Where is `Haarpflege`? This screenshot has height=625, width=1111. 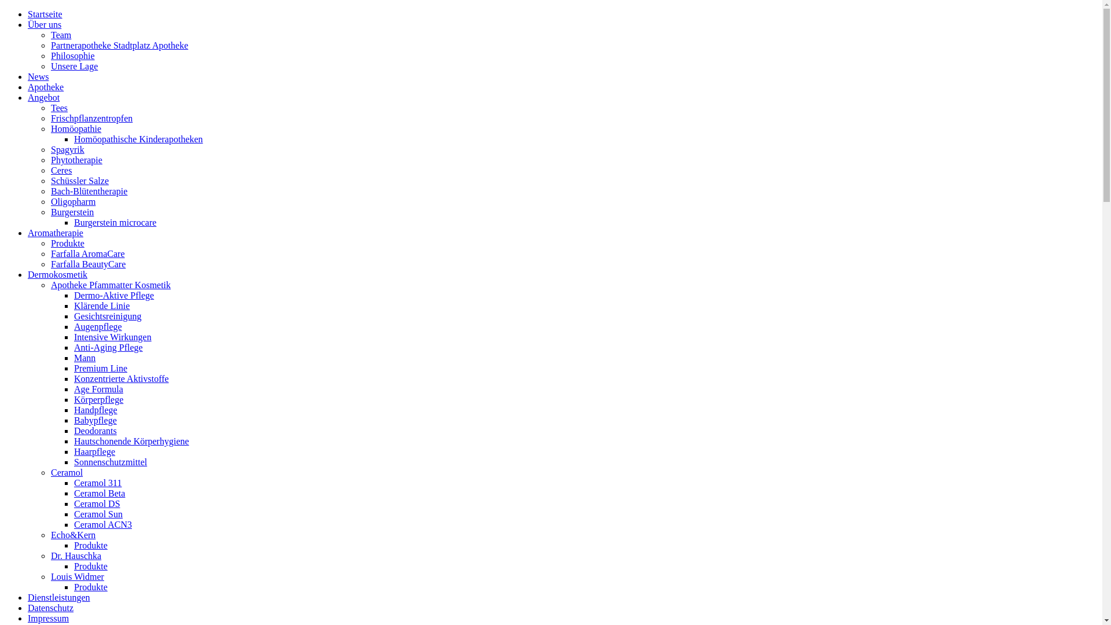 Haarpflege is located at coordinates (95, 451).